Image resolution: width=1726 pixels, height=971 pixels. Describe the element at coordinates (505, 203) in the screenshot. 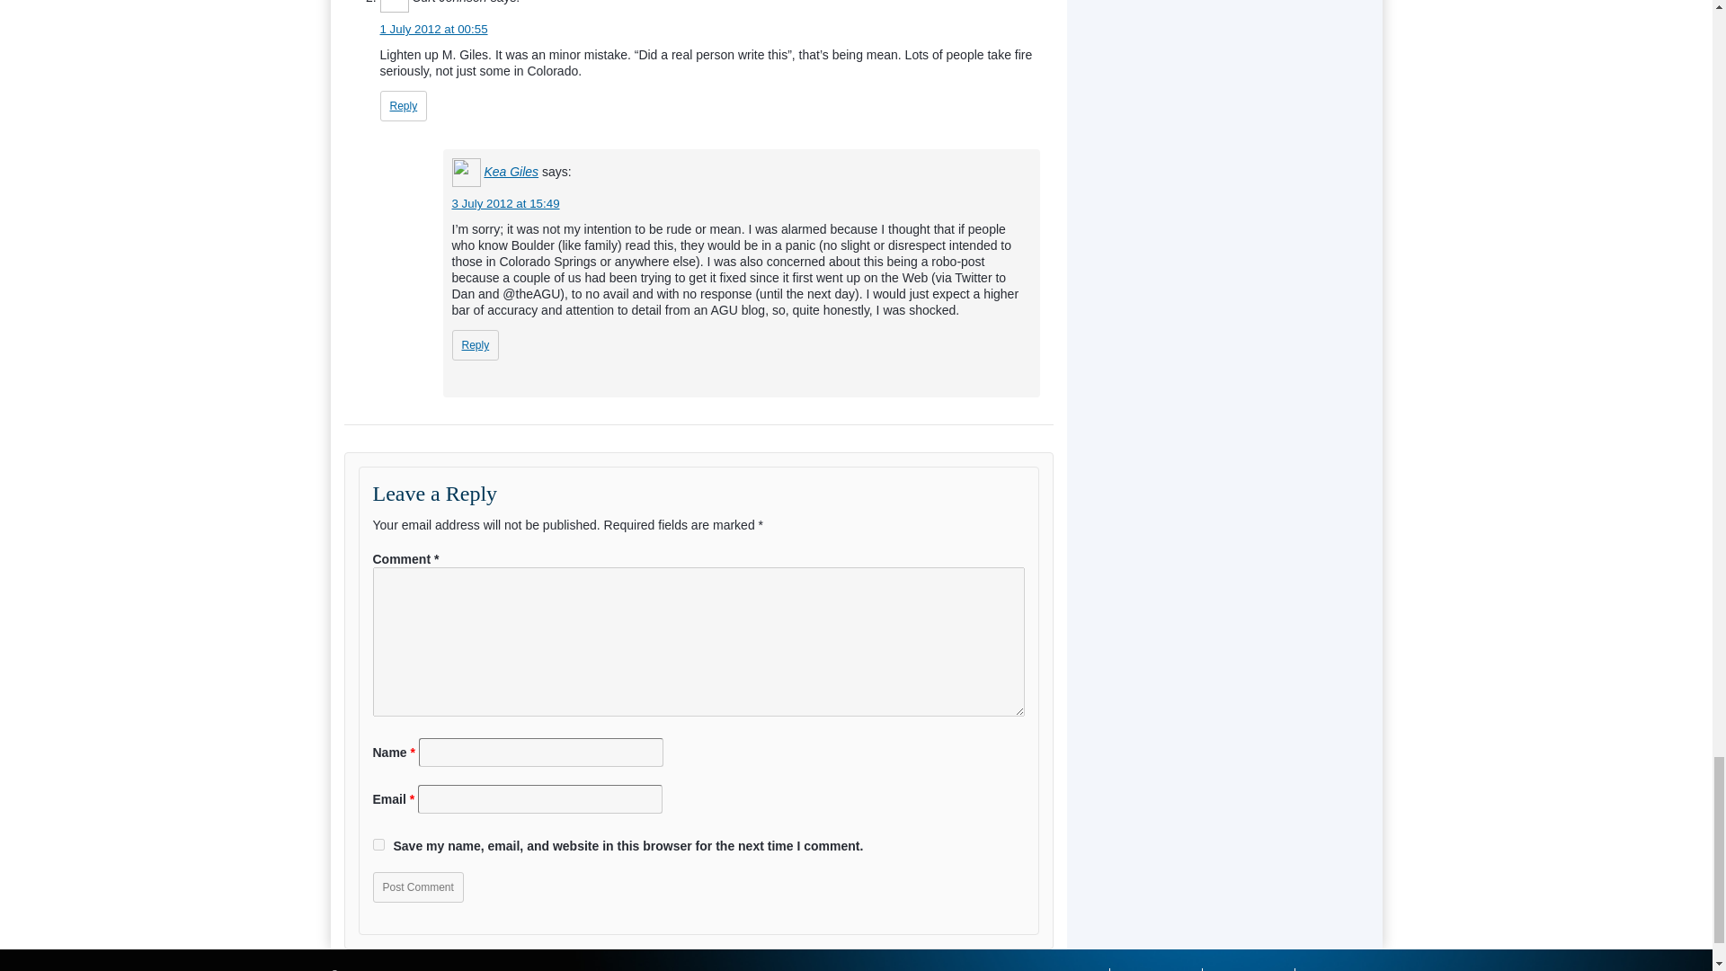

I see `3 July 2012 at 15:49` at that location.